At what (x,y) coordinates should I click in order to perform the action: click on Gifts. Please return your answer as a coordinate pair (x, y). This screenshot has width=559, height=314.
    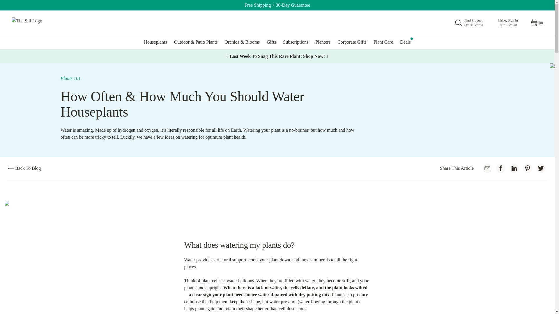
    Looking at the image, I should click on (469, 22).